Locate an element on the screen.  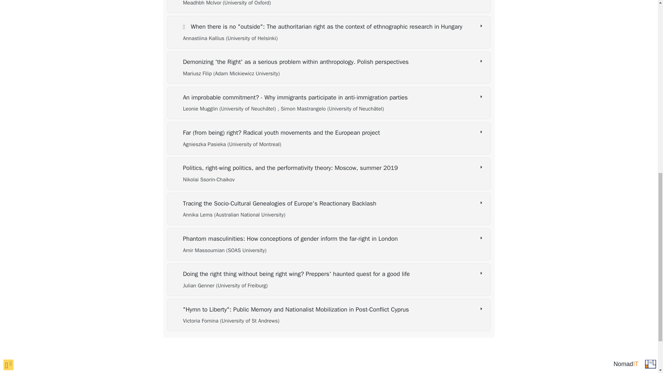
Author is located at coordinates (231, 321).